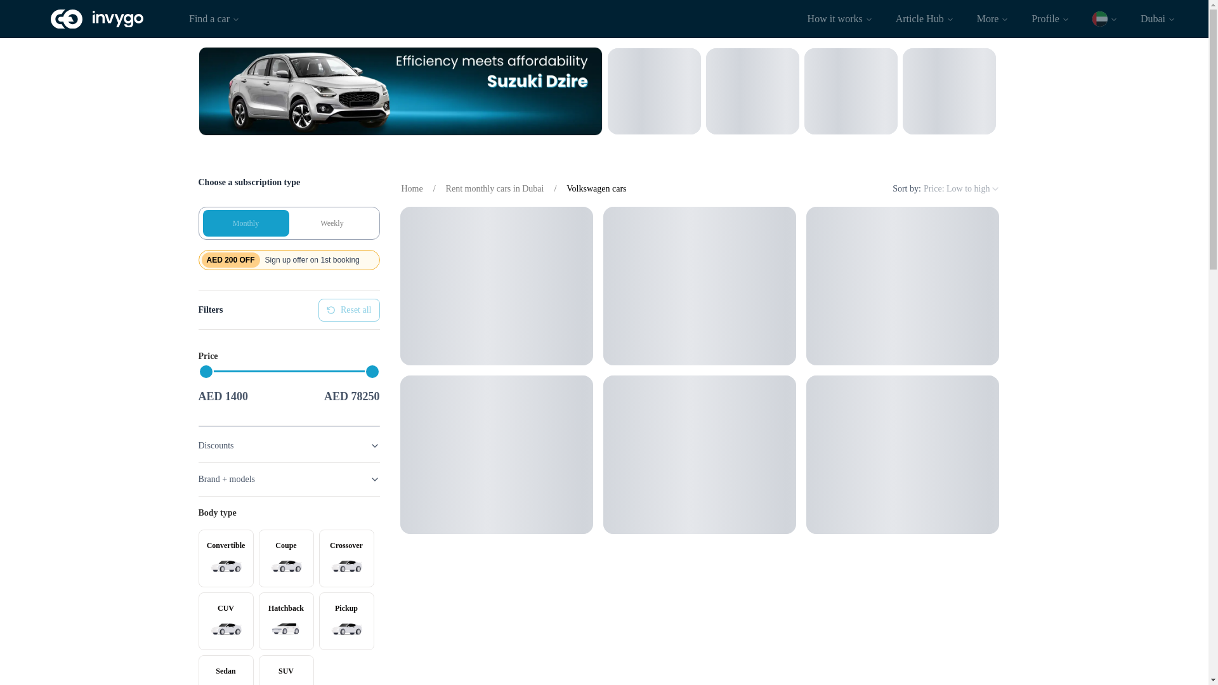  I want to click on How it works, so click(840, 18).